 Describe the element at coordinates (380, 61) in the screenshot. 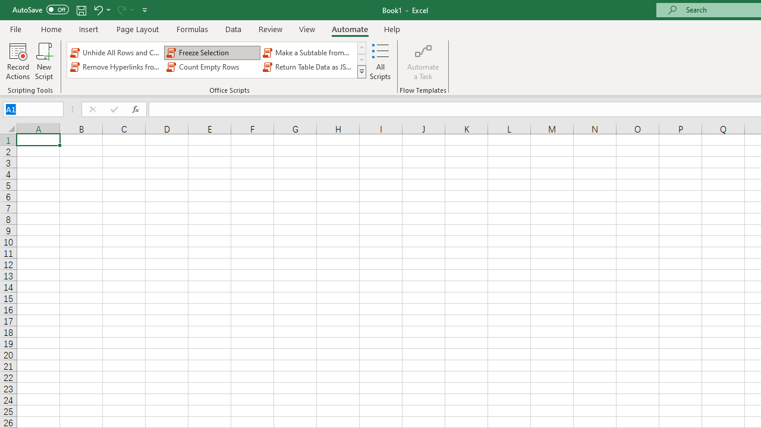

I see `All Scripts` at that location.